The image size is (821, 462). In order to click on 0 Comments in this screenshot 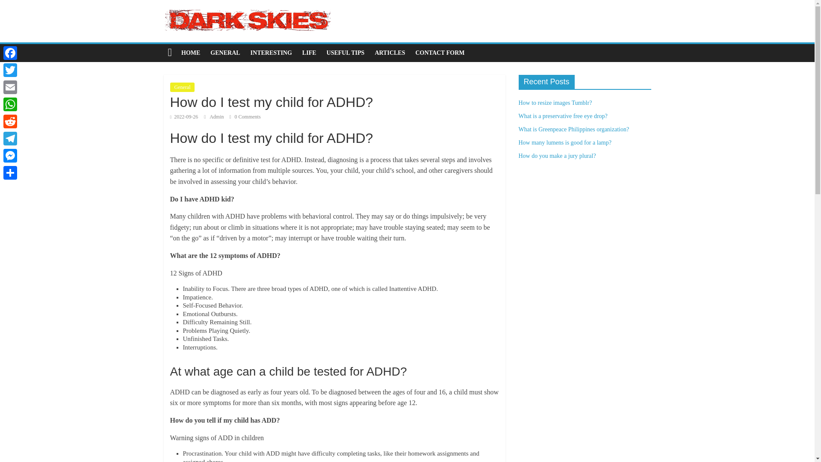, I will do `click(245, 116)`.